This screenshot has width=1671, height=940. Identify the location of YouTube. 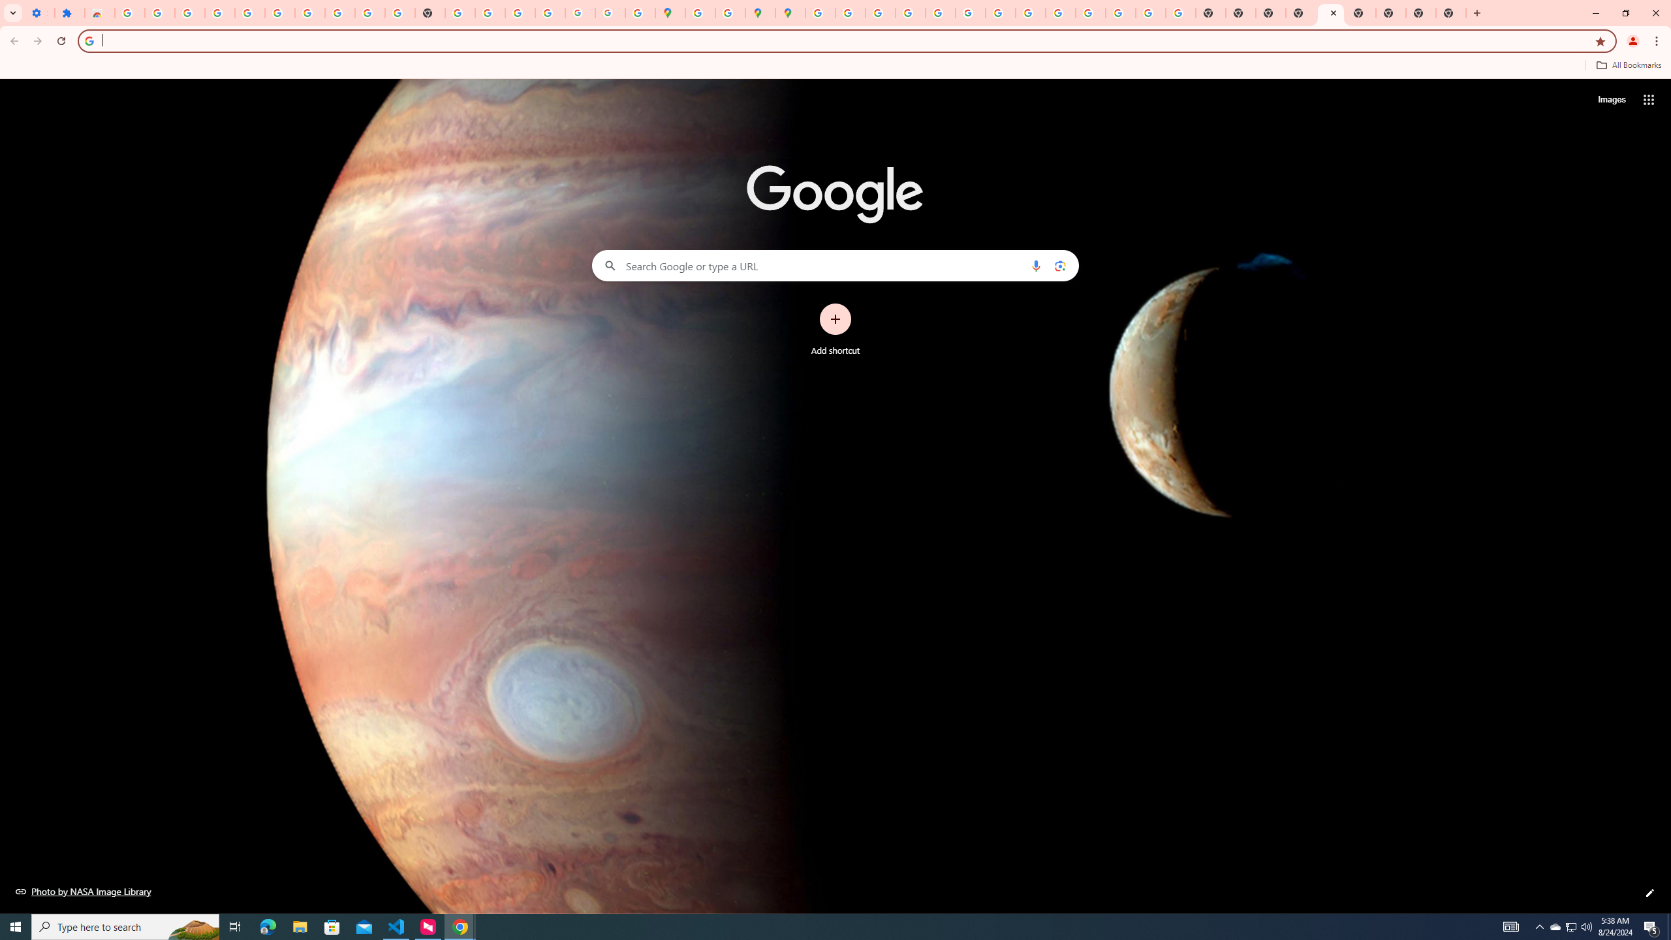
(370, 13).